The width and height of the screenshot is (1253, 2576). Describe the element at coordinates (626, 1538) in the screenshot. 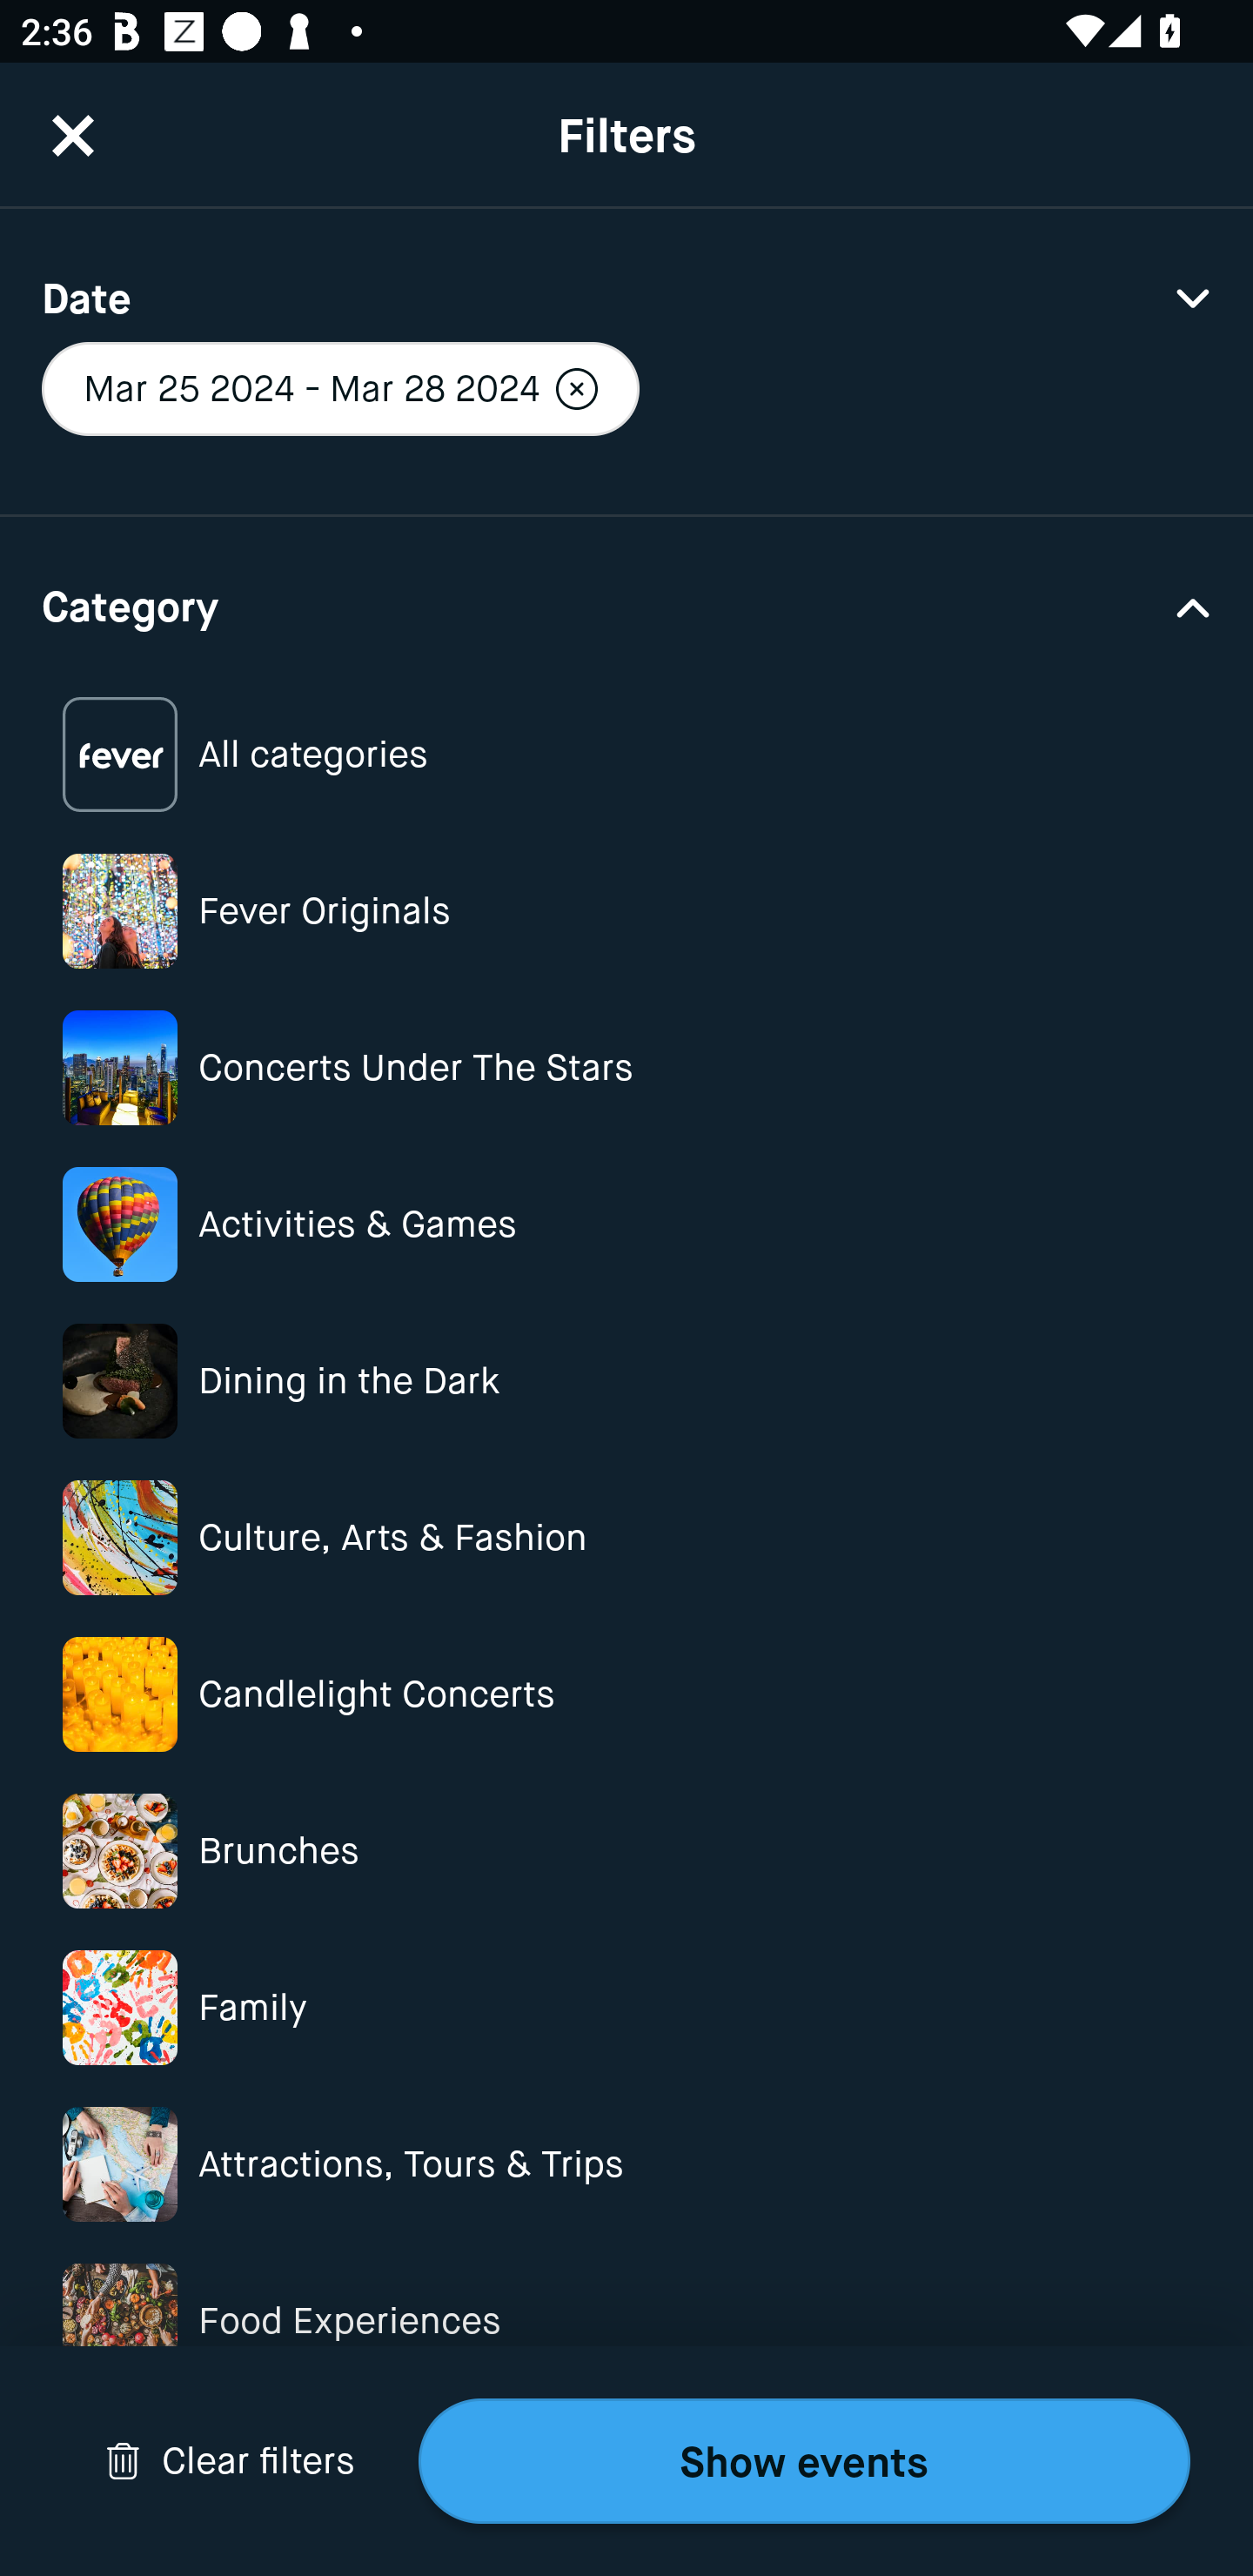

I see `Category Image Culture, Arts & Fashion` at that location.